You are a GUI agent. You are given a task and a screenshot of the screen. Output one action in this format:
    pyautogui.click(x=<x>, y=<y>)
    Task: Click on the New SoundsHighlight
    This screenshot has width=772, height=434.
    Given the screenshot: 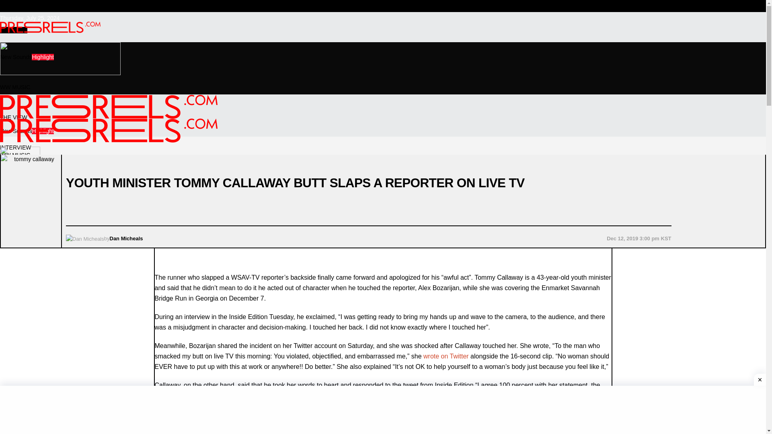 What is the action you would take?
    pyautogui.click(x=27, y=57)
    